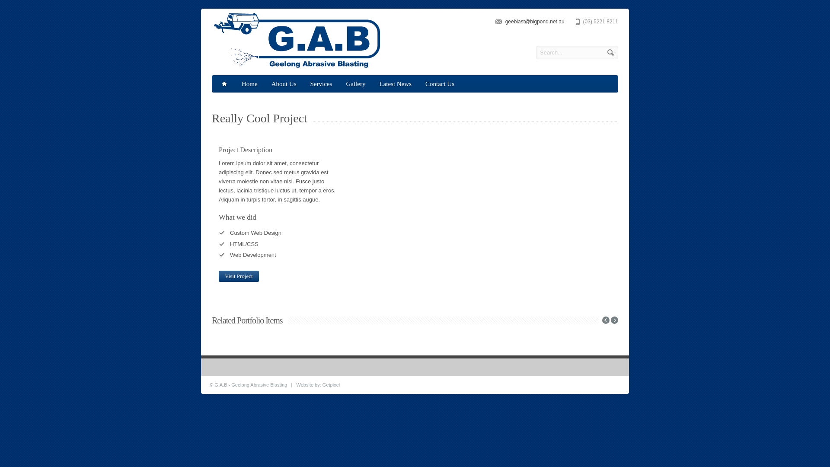  What do you see at coordinates (395, 84) in the screenshot?
I see `Latest News` at bounding box center [395, 84].